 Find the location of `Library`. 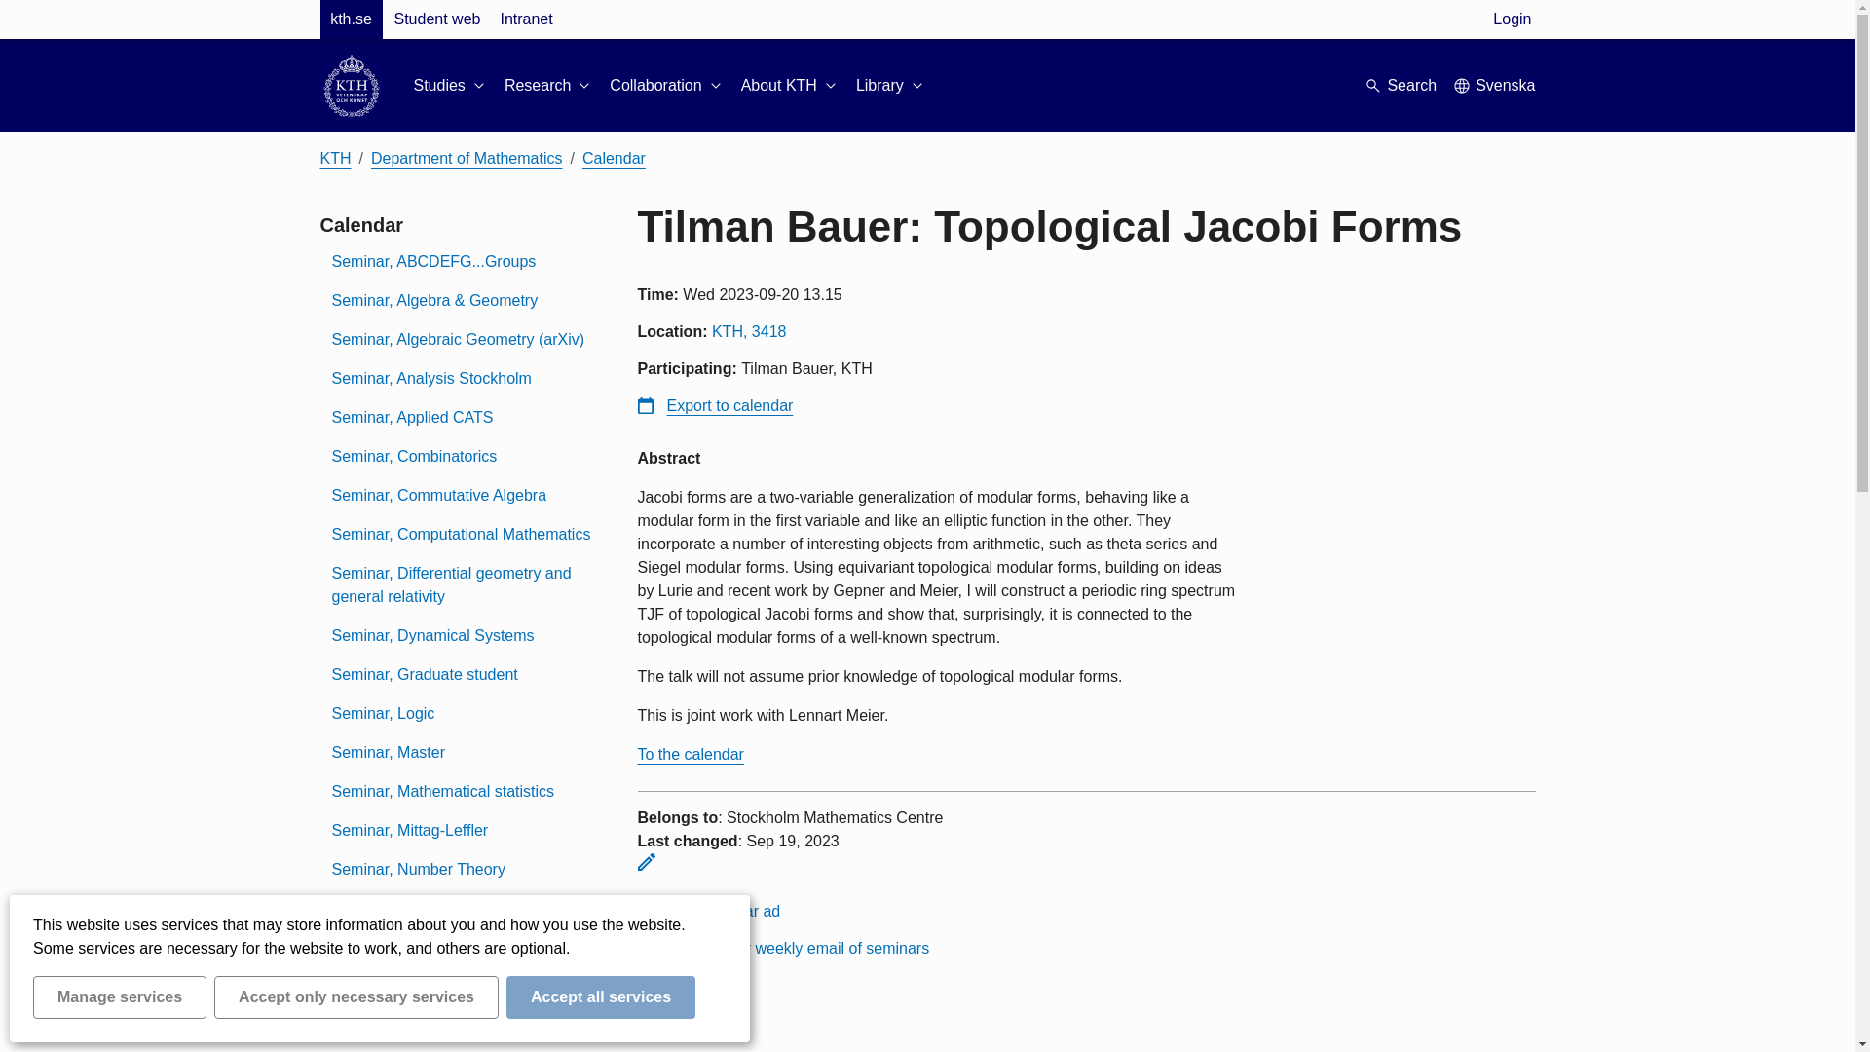

Library is located at coordinates (892, 86).